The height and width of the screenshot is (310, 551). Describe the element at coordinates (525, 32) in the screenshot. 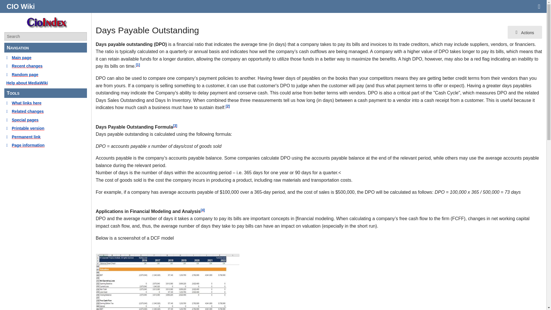

I see ` Actions` at that location.